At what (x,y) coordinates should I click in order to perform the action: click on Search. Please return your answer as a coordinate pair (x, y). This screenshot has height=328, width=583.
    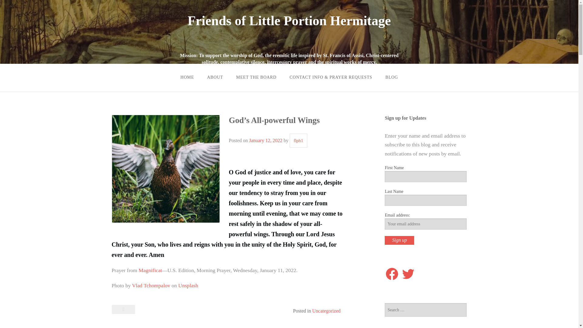
    Looking at the image, I should click on (14, 4).